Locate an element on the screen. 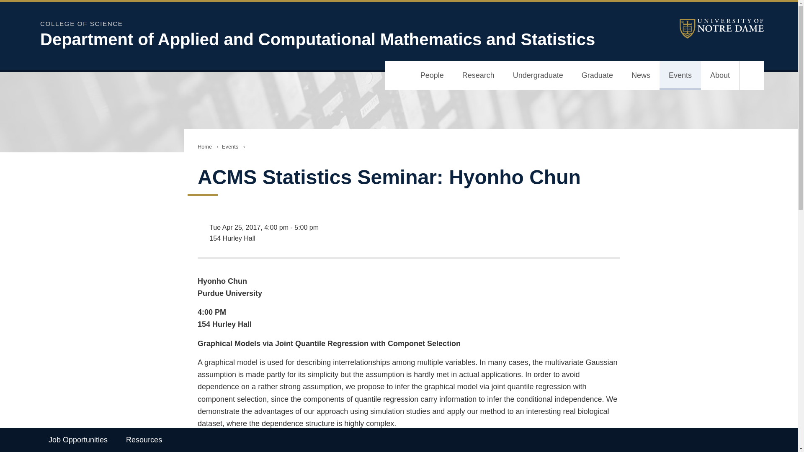 The width and height of the screenshot is (804, 452). Tue Apr 25, 2017  4:00 pm -  5:00 pm is located at coordinates (409, 228).